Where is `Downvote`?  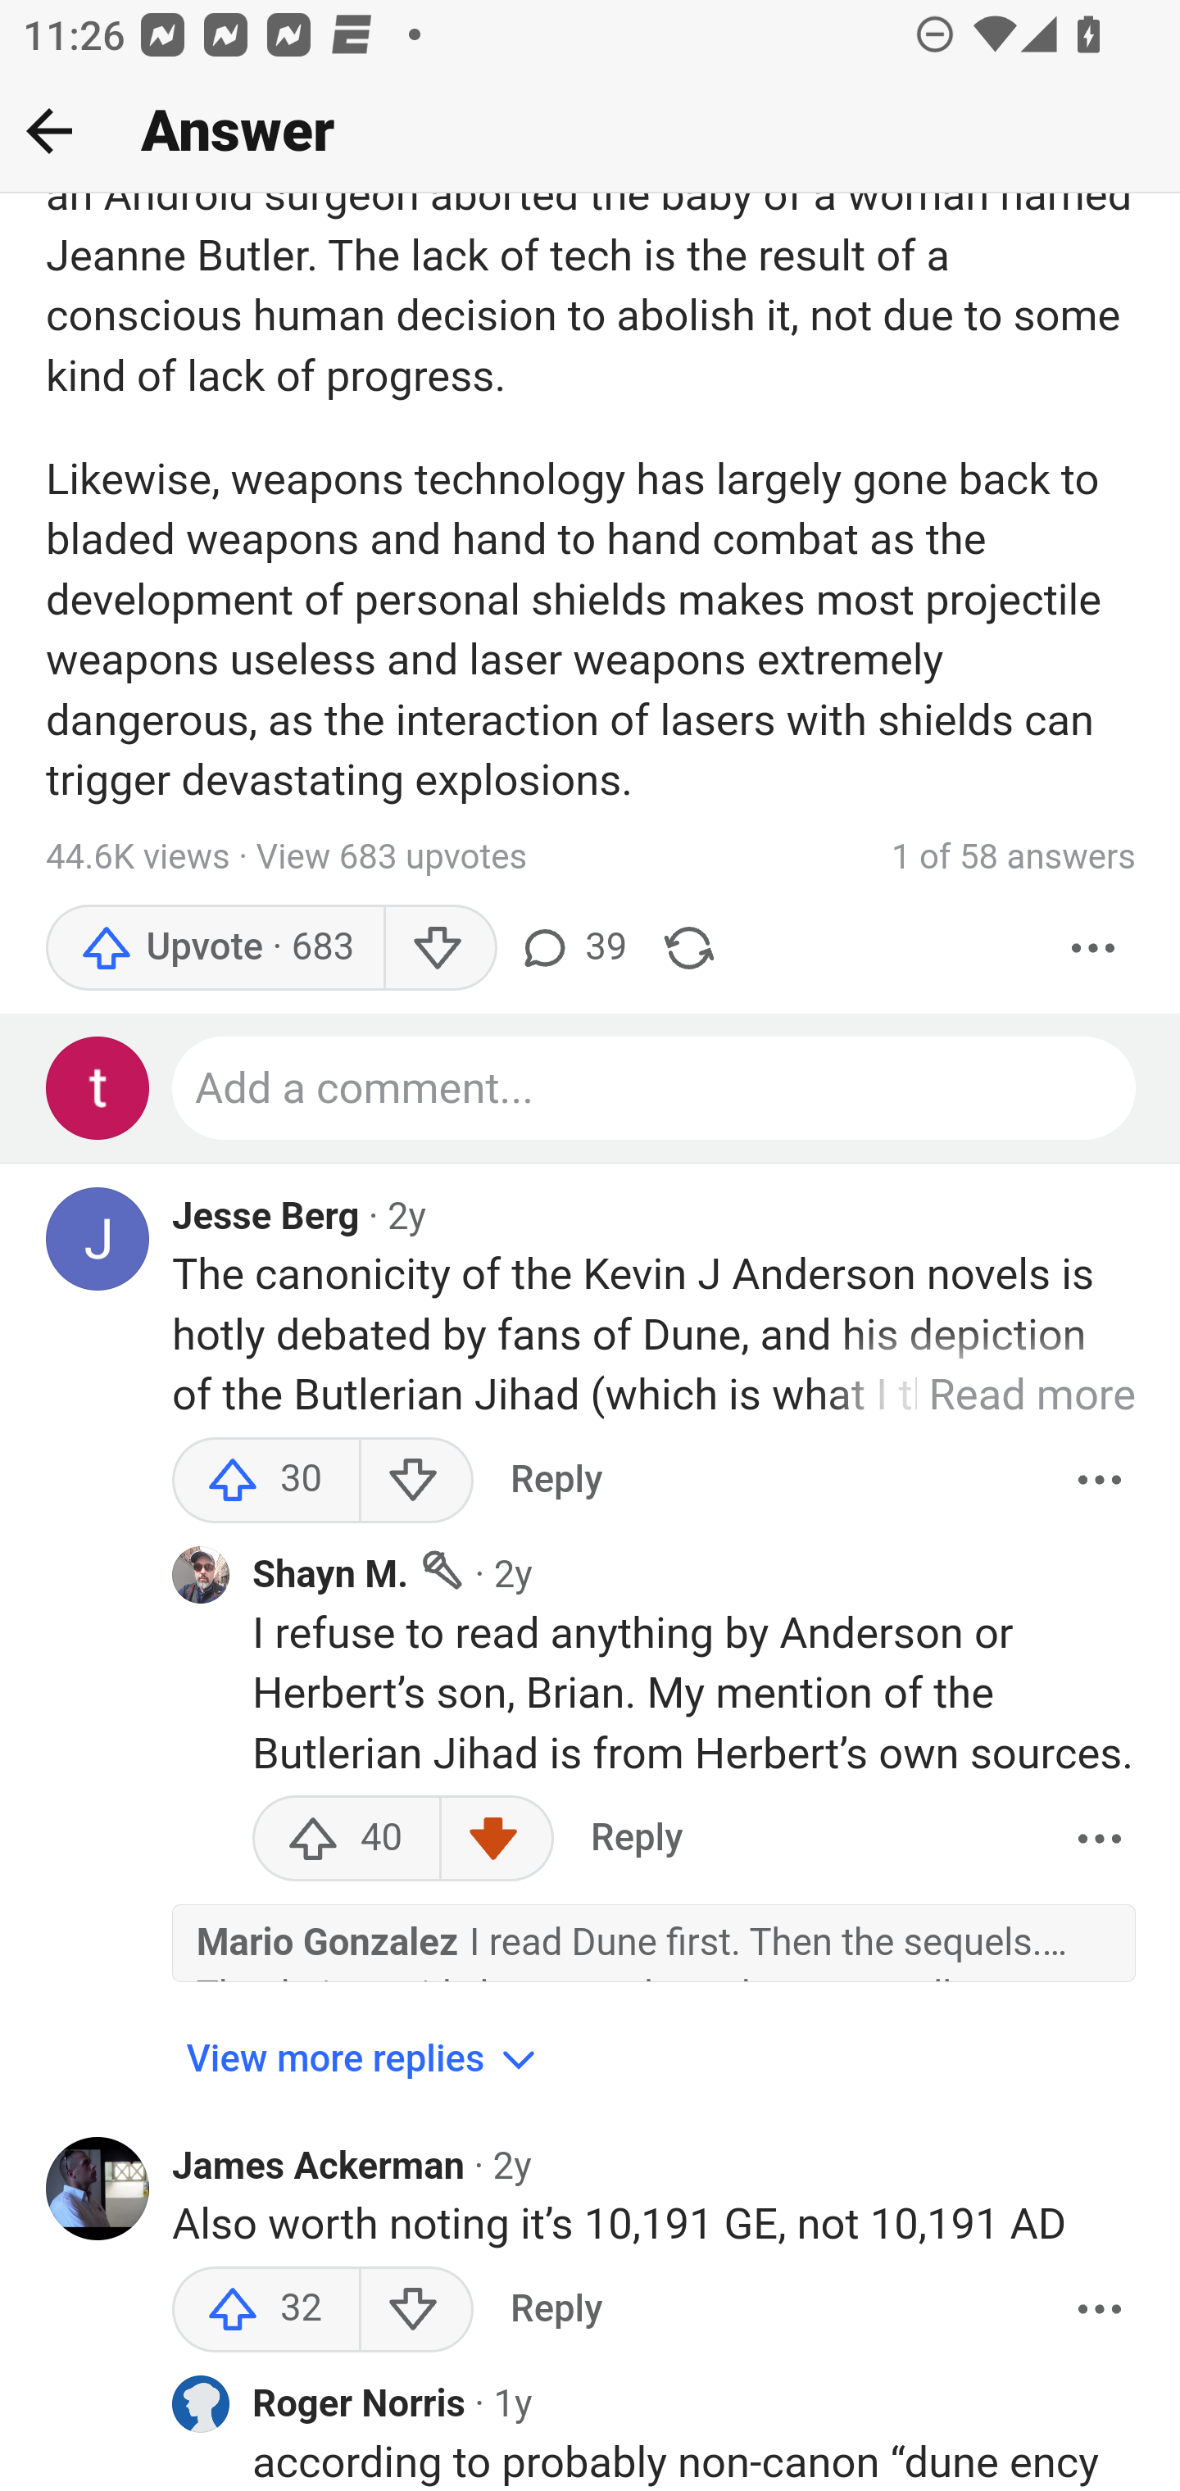 Downvote is located at coordinates (497, 1839).